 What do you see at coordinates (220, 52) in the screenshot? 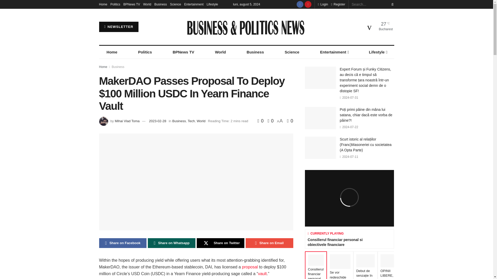
I see `World` at bounding box center [220, 52].